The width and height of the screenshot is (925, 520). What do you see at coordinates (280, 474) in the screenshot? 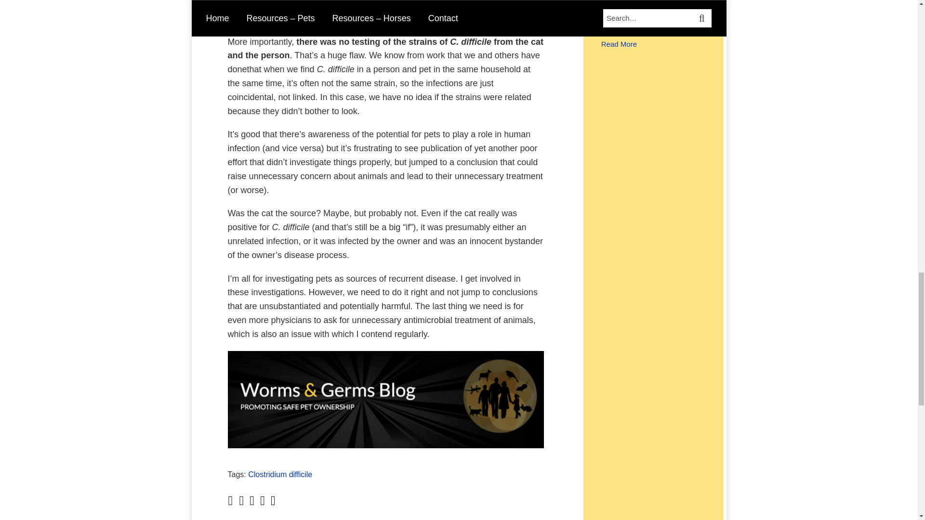
I see `Clostridium difficile` at bounding box center [280, 474].